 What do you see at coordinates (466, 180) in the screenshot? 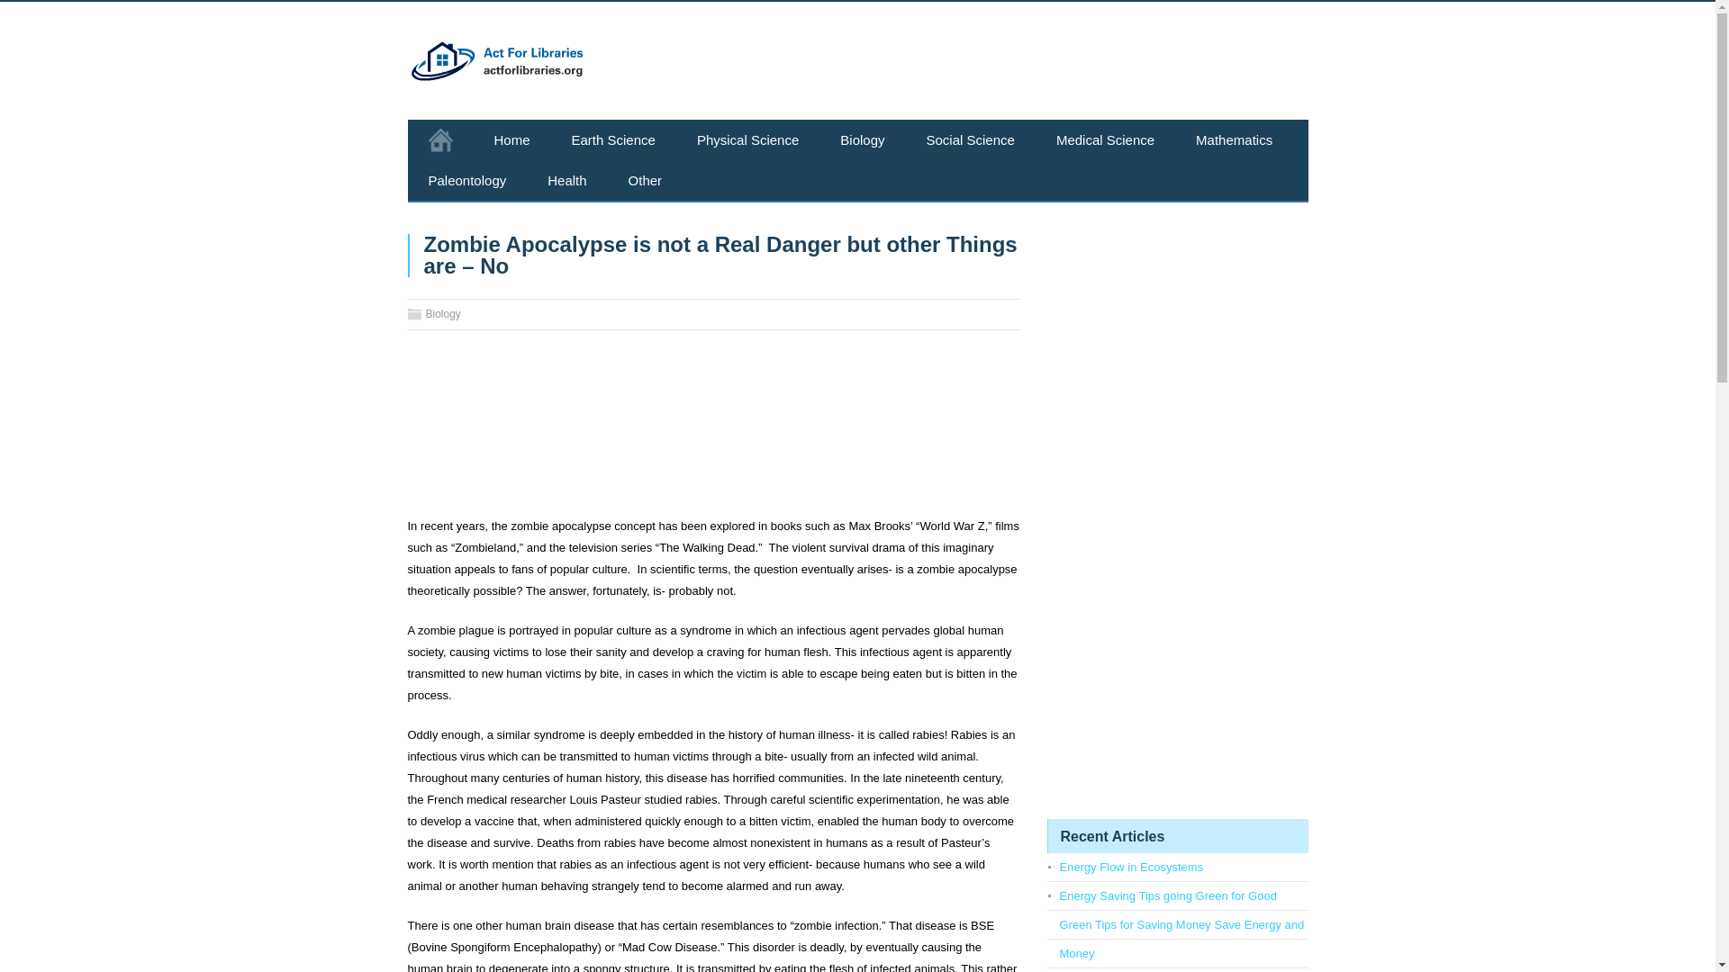
I see `Paleontology` at bounding box center [466, 180].